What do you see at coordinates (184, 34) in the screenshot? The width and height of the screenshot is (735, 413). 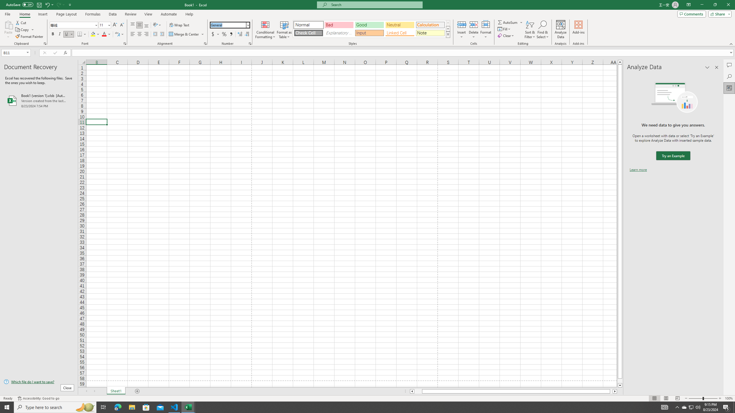 I see `Merge & Center` at bounding box center [184, 34].